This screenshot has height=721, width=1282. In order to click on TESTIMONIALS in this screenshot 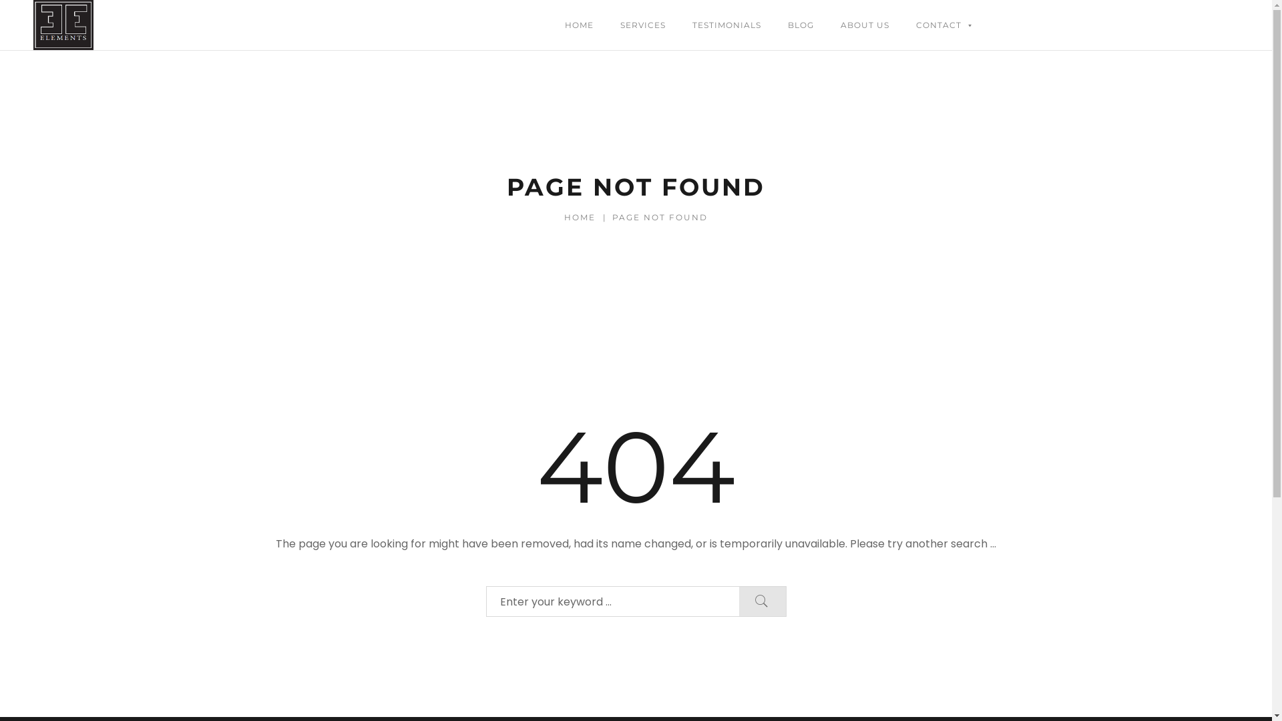, I will do `click(726, 25)`.